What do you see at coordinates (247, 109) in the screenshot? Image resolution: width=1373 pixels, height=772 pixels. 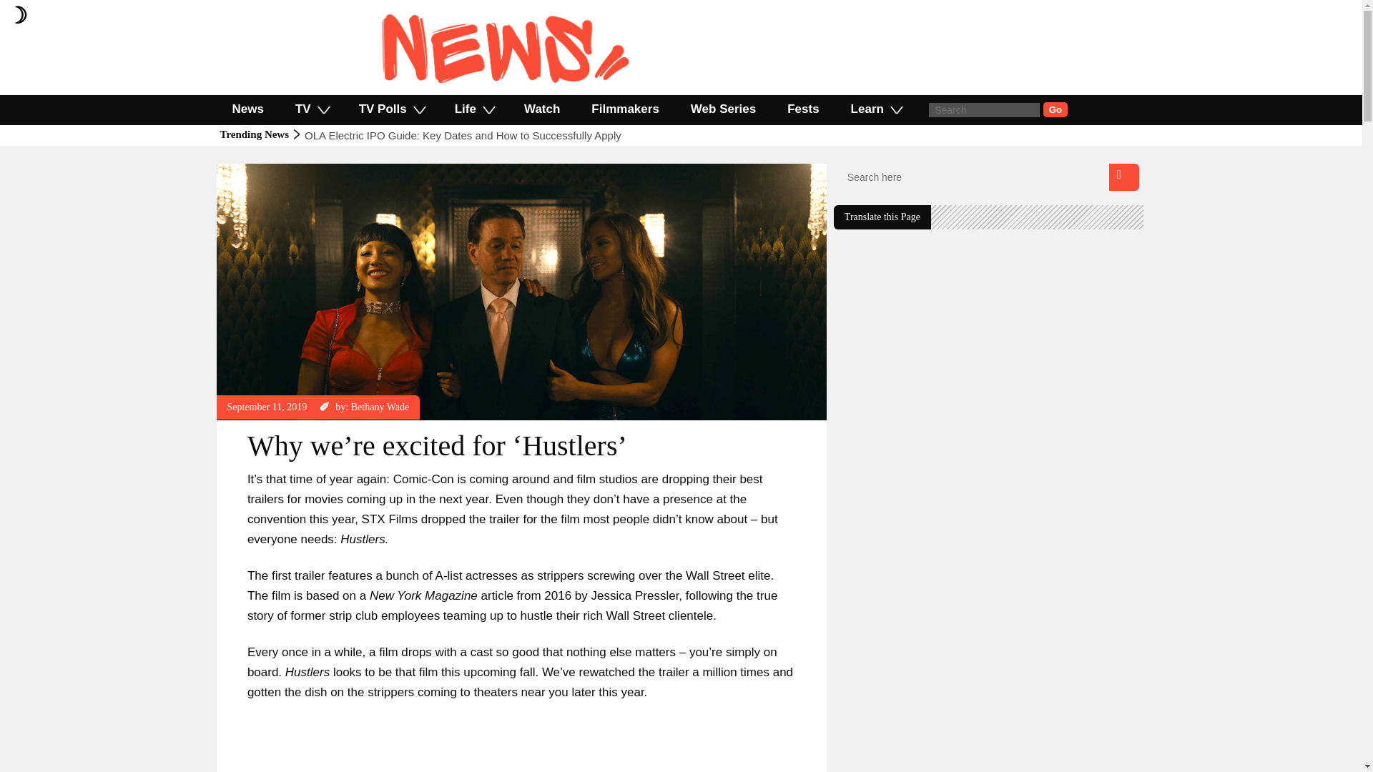 I see `News` at bounding box center [247, 109].